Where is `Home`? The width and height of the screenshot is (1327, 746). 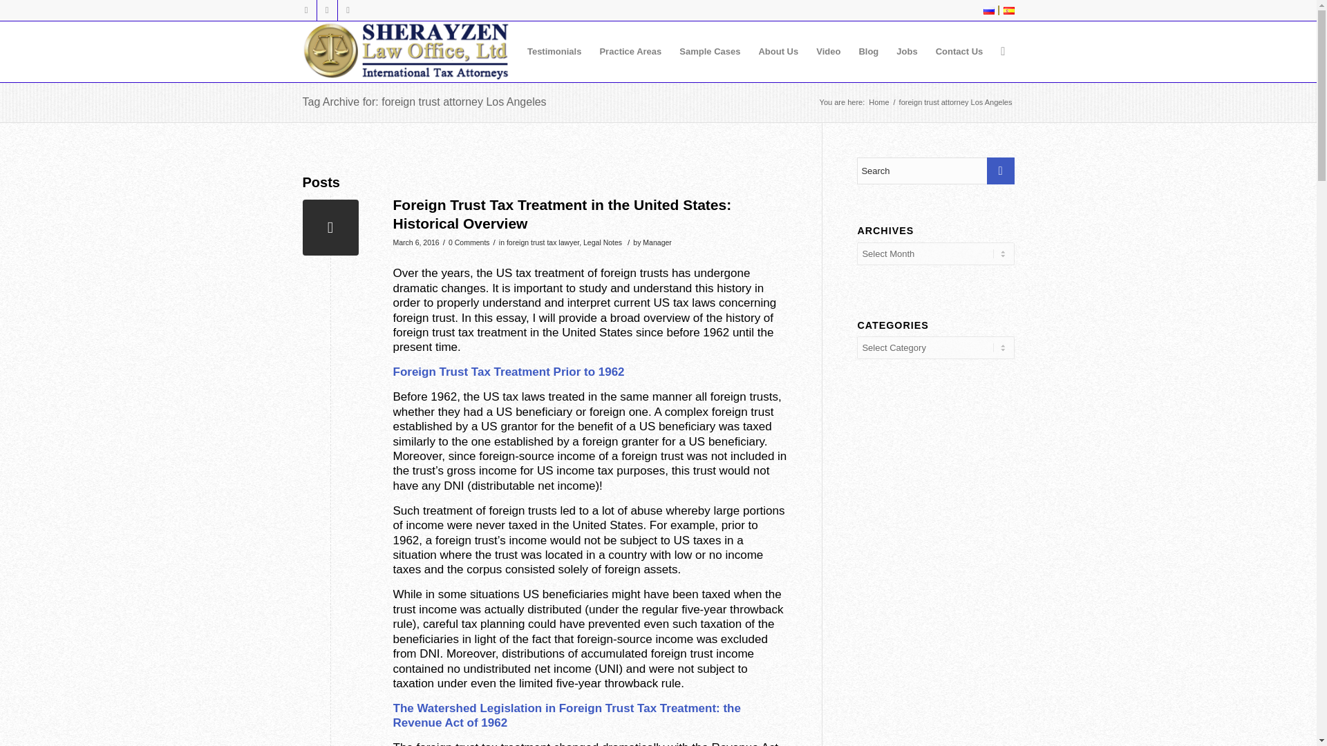
Home is located at coordinates (878, 102).